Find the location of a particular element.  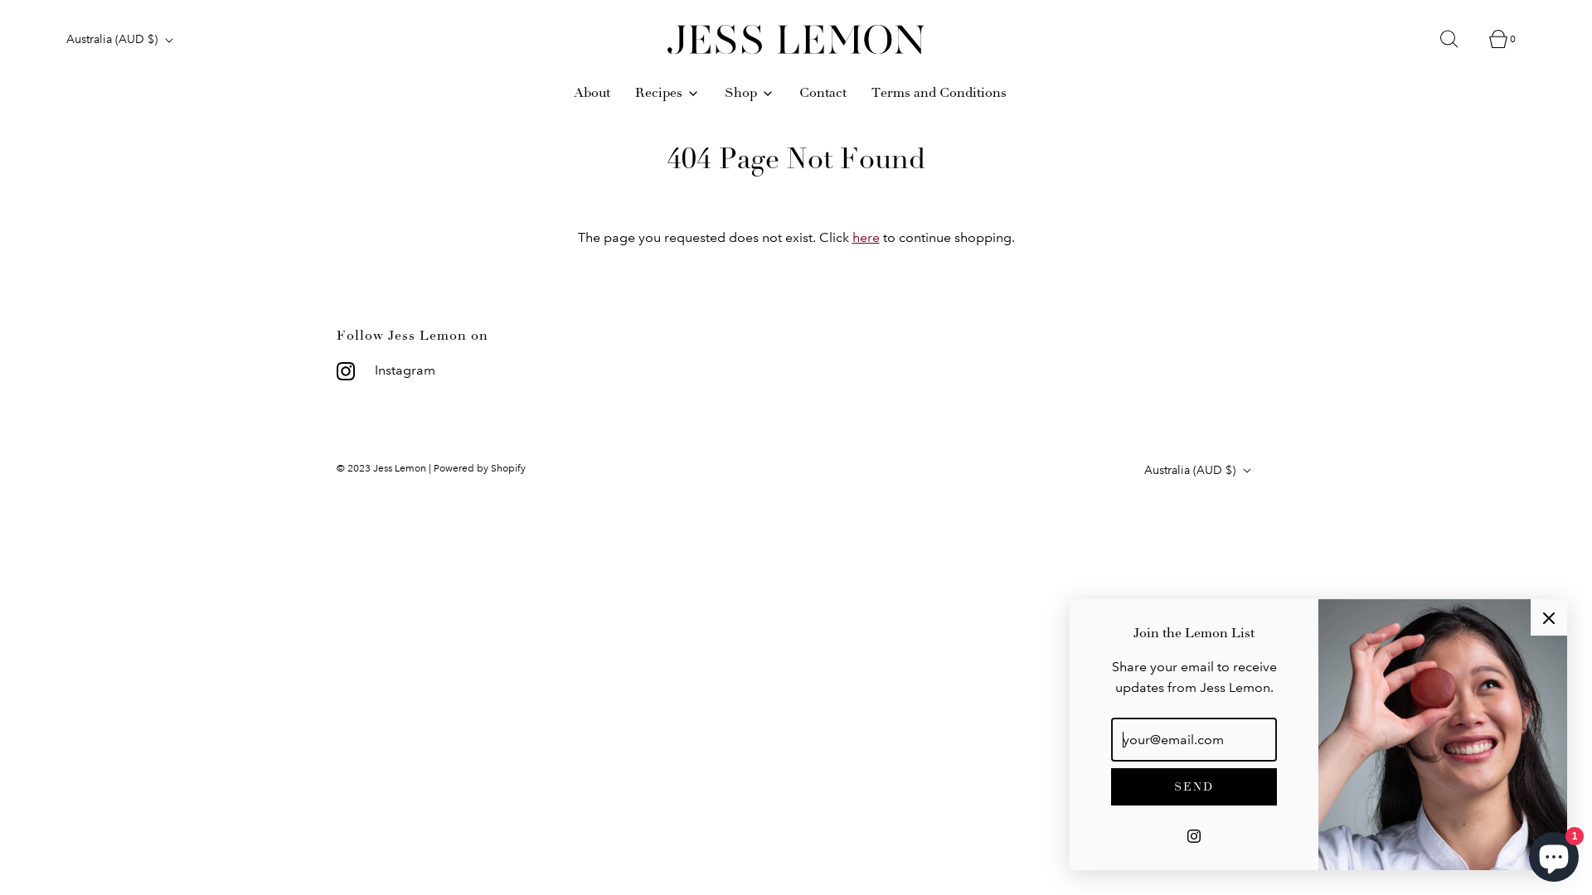

SEND is located at coordinates (1194, 787).